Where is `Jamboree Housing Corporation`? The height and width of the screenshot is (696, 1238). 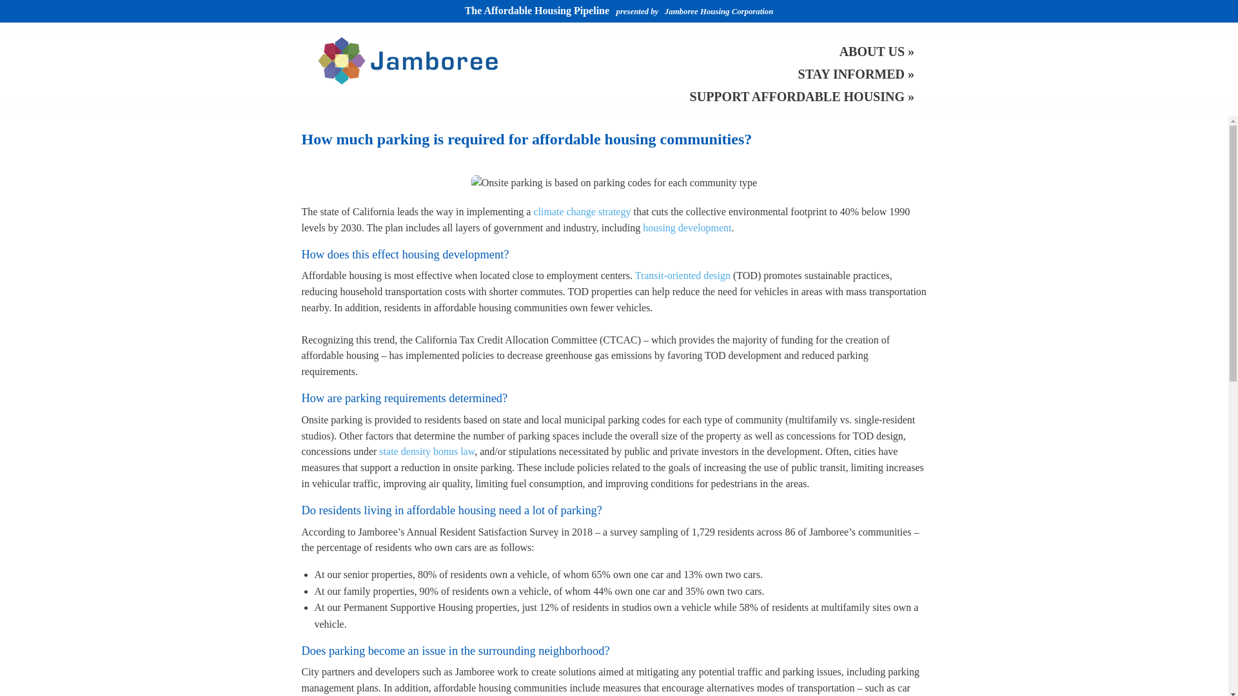
Jamboree Housing Corporation is located at coordinates (720, 10).